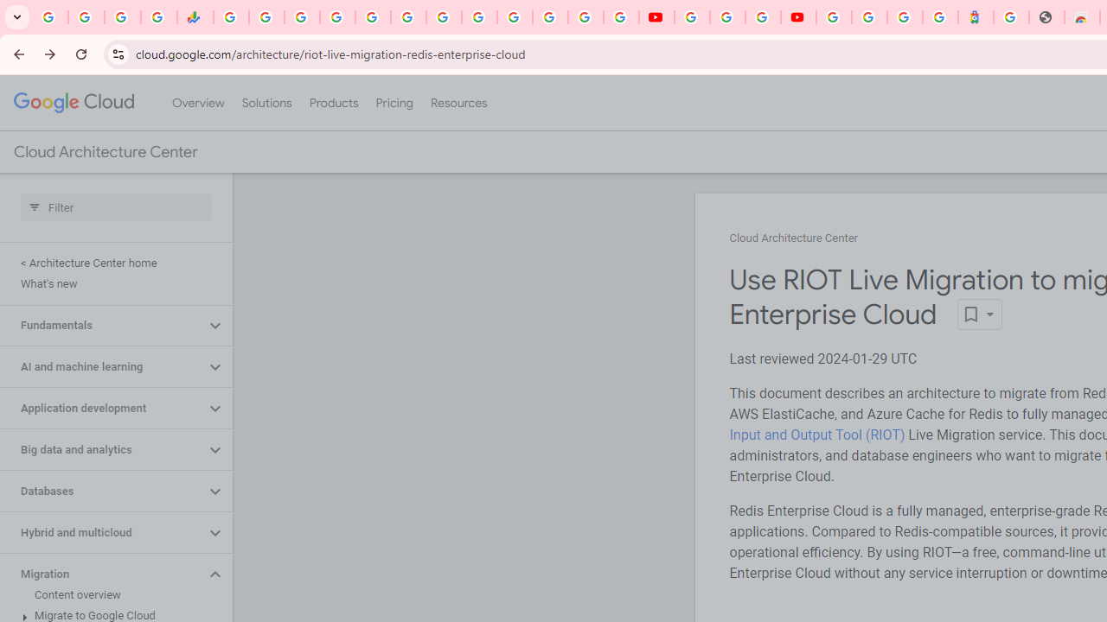 This screenshot has height=622, width=1107. Describe the element at coordinates (337, 17) in the screenshot. I see `Sign in - Google Accounts` at that location.